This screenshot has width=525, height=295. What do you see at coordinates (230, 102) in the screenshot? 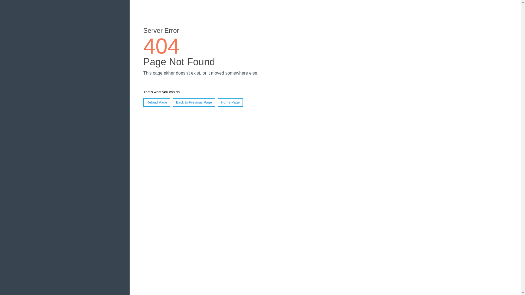
I see `Home Page` at bounding box center [230, 102].